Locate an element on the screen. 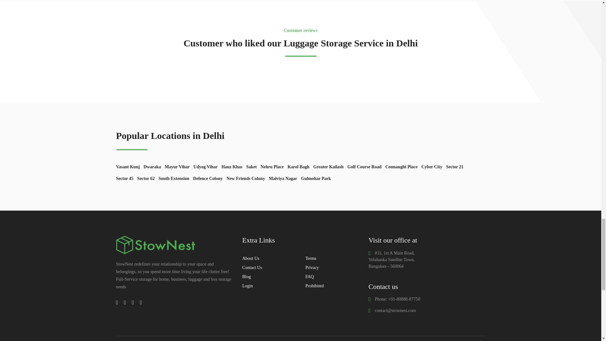  Login is located at coordinates (247, 285).